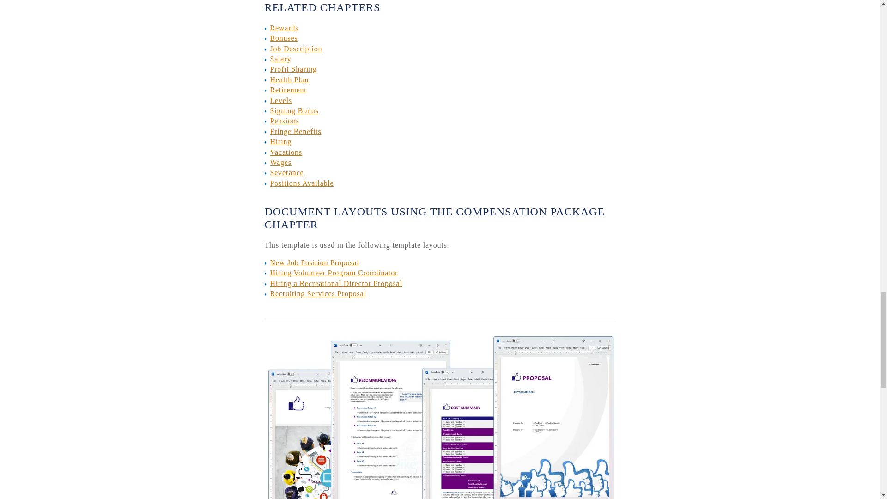  I want to click on Bonuses, so click(283, 38).